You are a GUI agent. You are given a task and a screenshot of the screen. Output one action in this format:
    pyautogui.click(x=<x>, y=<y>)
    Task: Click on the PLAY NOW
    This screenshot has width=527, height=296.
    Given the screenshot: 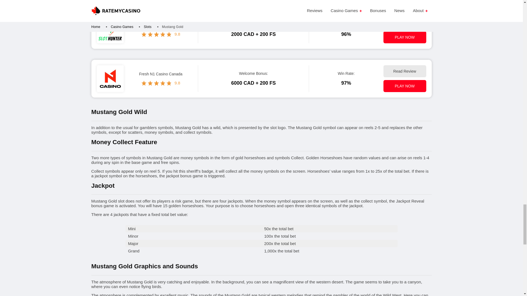 What is the action you would take?
    pyautogui.click(x=404, y=86)
    